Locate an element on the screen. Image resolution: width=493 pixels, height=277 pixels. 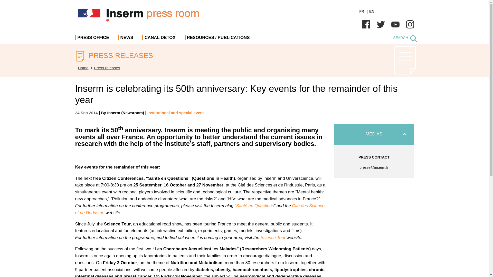
Home is located at coordinates (83, 68).